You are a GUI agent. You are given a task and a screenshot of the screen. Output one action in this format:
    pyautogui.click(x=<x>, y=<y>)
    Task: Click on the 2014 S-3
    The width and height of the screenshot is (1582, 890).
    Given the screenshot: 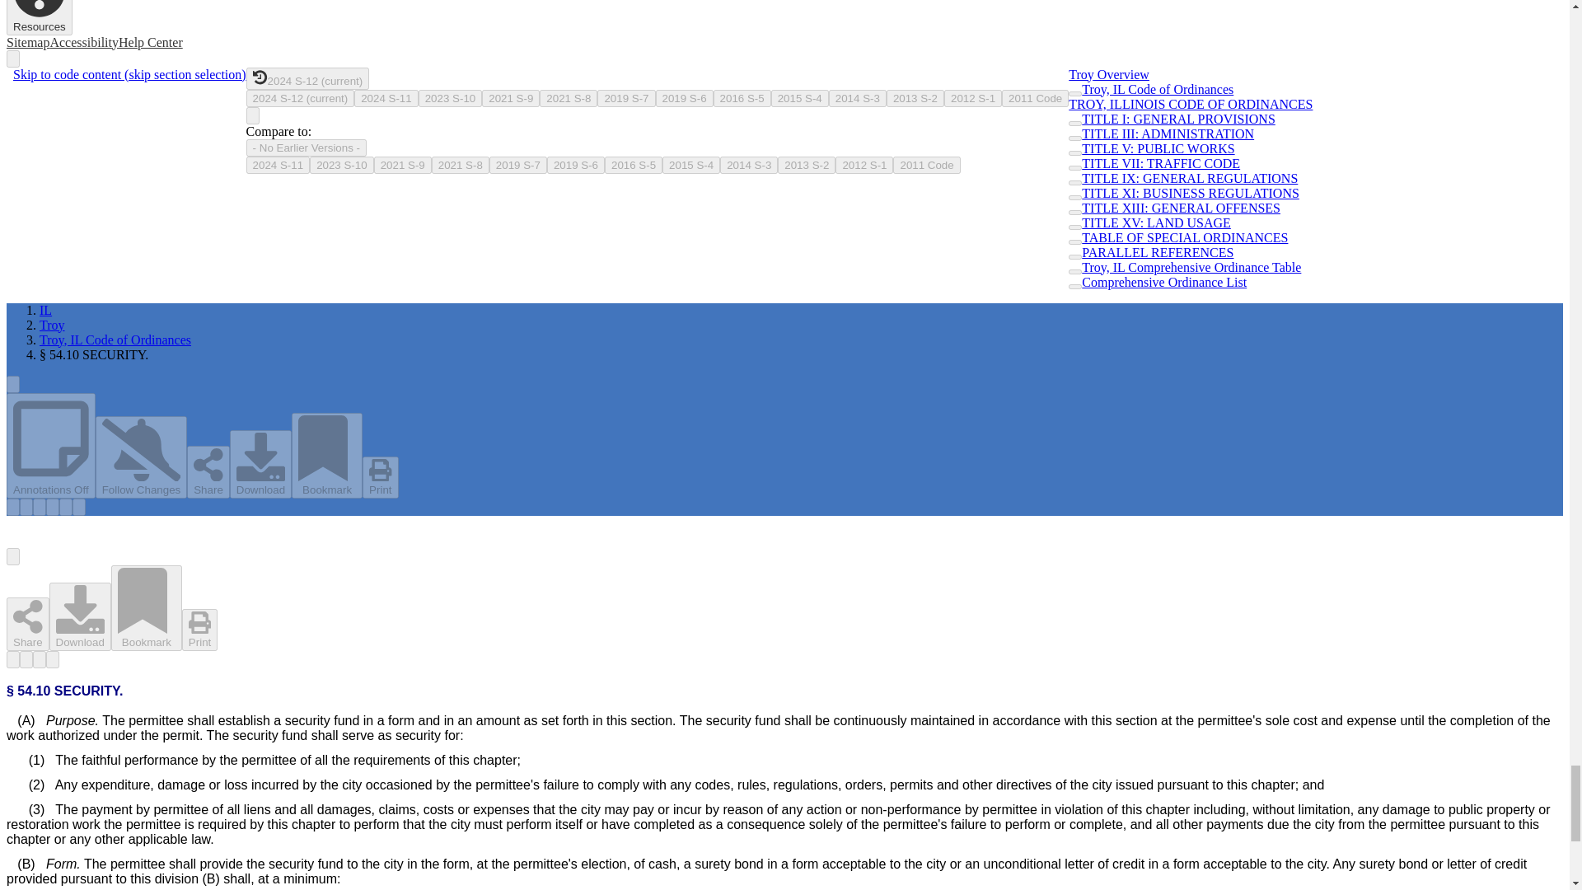 What is the action you would take?
    pyautogui.click(x=857, y=97)
    